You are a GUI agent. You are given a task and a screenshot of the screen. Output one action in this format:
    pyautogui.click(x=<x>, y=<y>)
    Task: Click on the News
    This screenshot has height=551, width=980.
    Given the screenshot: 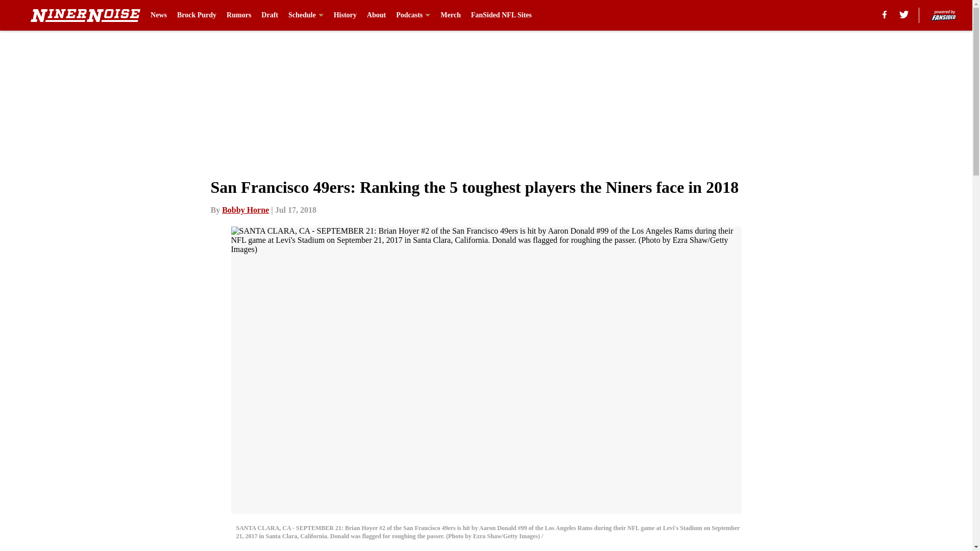 What is the action you would take?
    pyautogui.click(x=158, y=15)
    